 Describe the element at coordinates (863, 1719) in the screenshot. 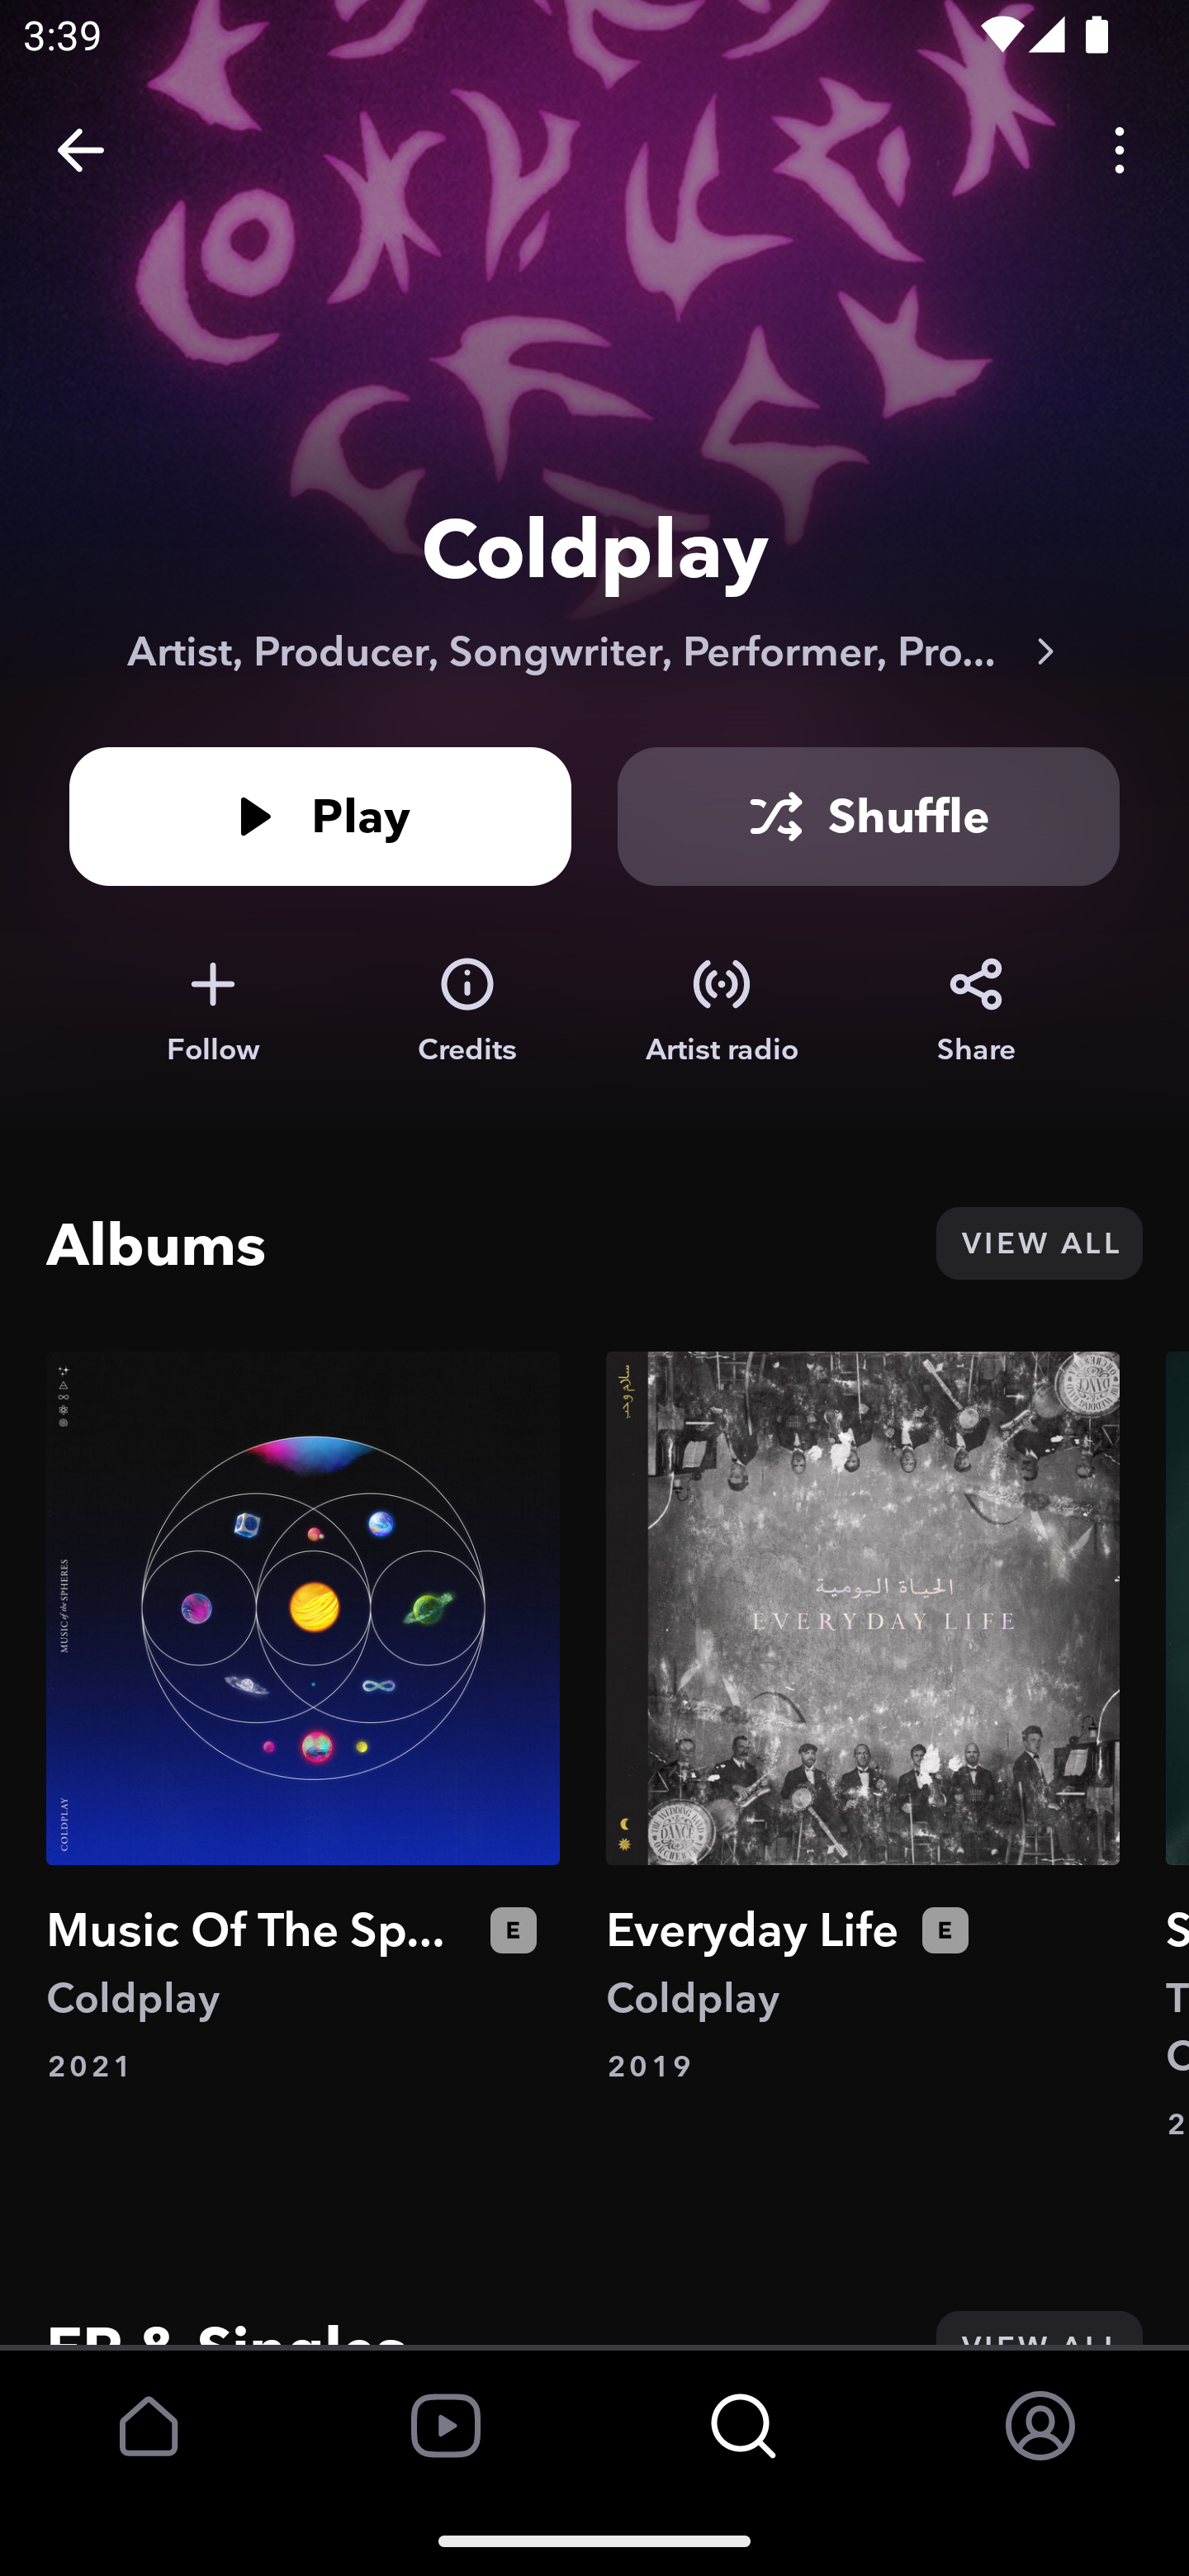

I see `Everyday Life Coldplay 2019` at that location.